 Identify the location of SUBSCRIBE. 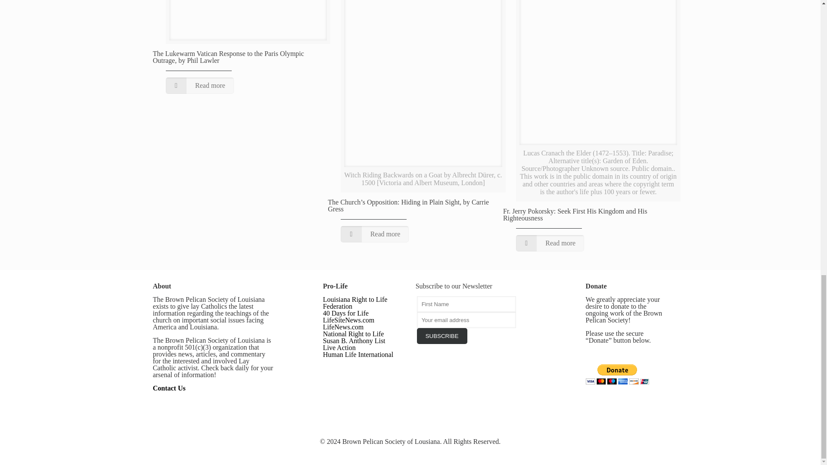
(442, 336).